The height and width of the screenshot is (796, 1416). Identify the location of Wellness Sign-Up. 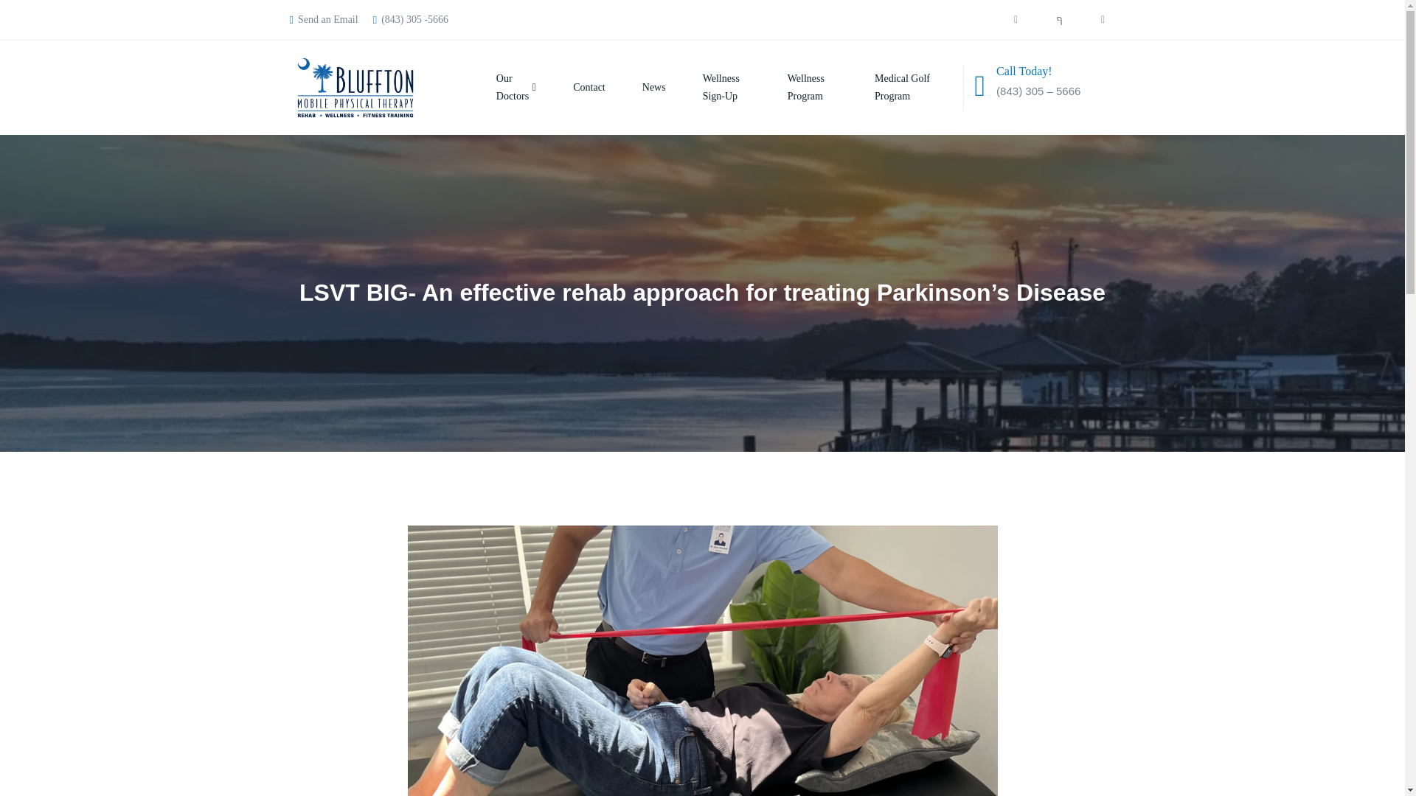
(708, 87).